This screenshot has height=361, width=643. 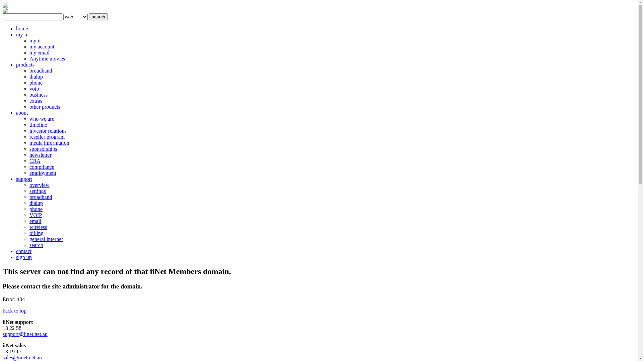 What do you see at coordinates (25, 334) in the screenshot?
I see `support@iinet.net.au` at bounding box center [25, 334].